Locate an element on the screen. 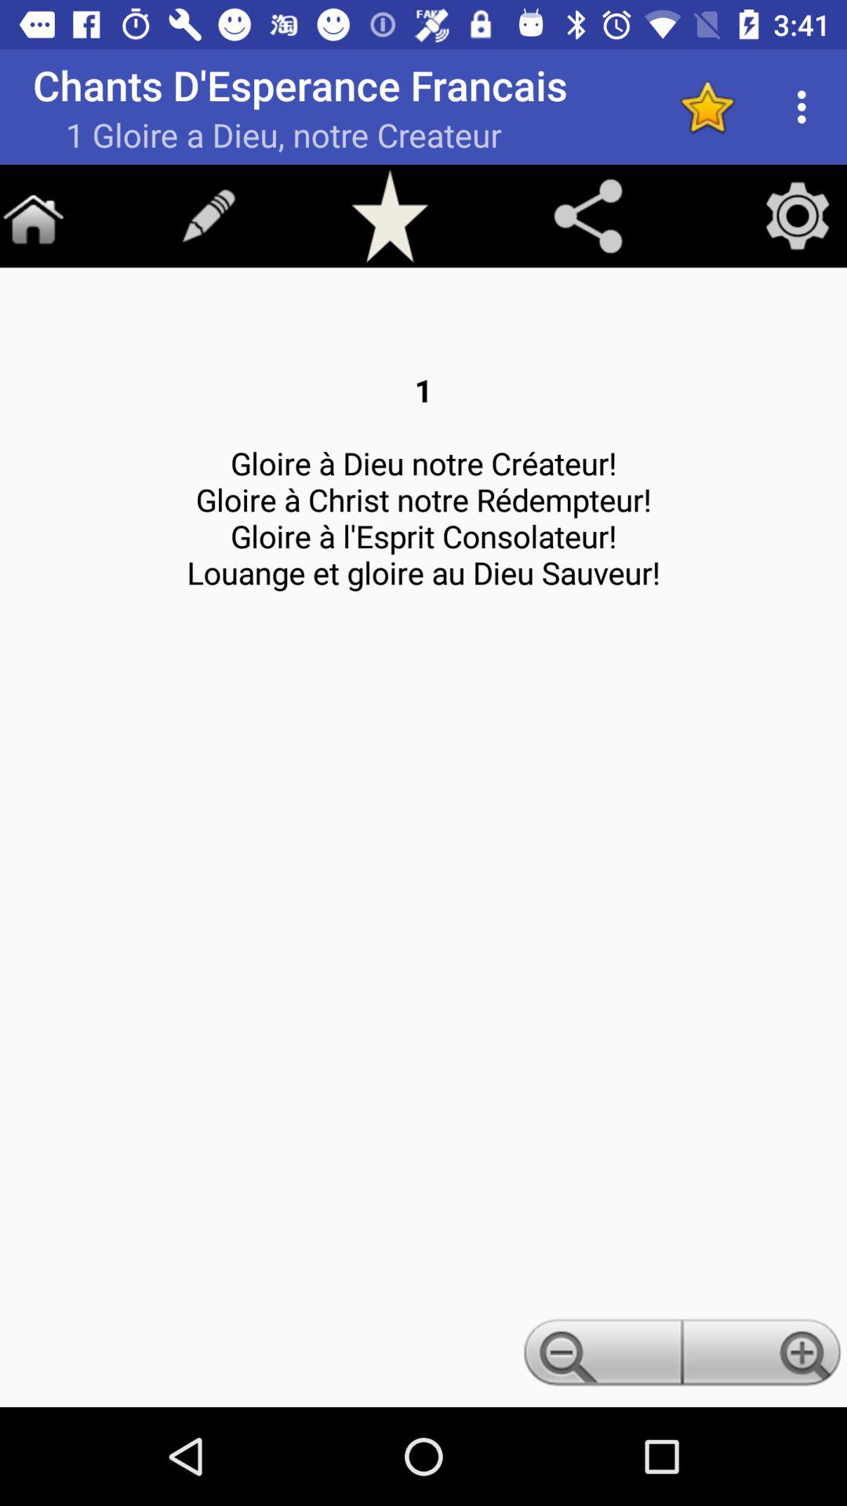 The width and height of the screenshot is (847, 1506). go to favorite is located at coordinates (390, 216).